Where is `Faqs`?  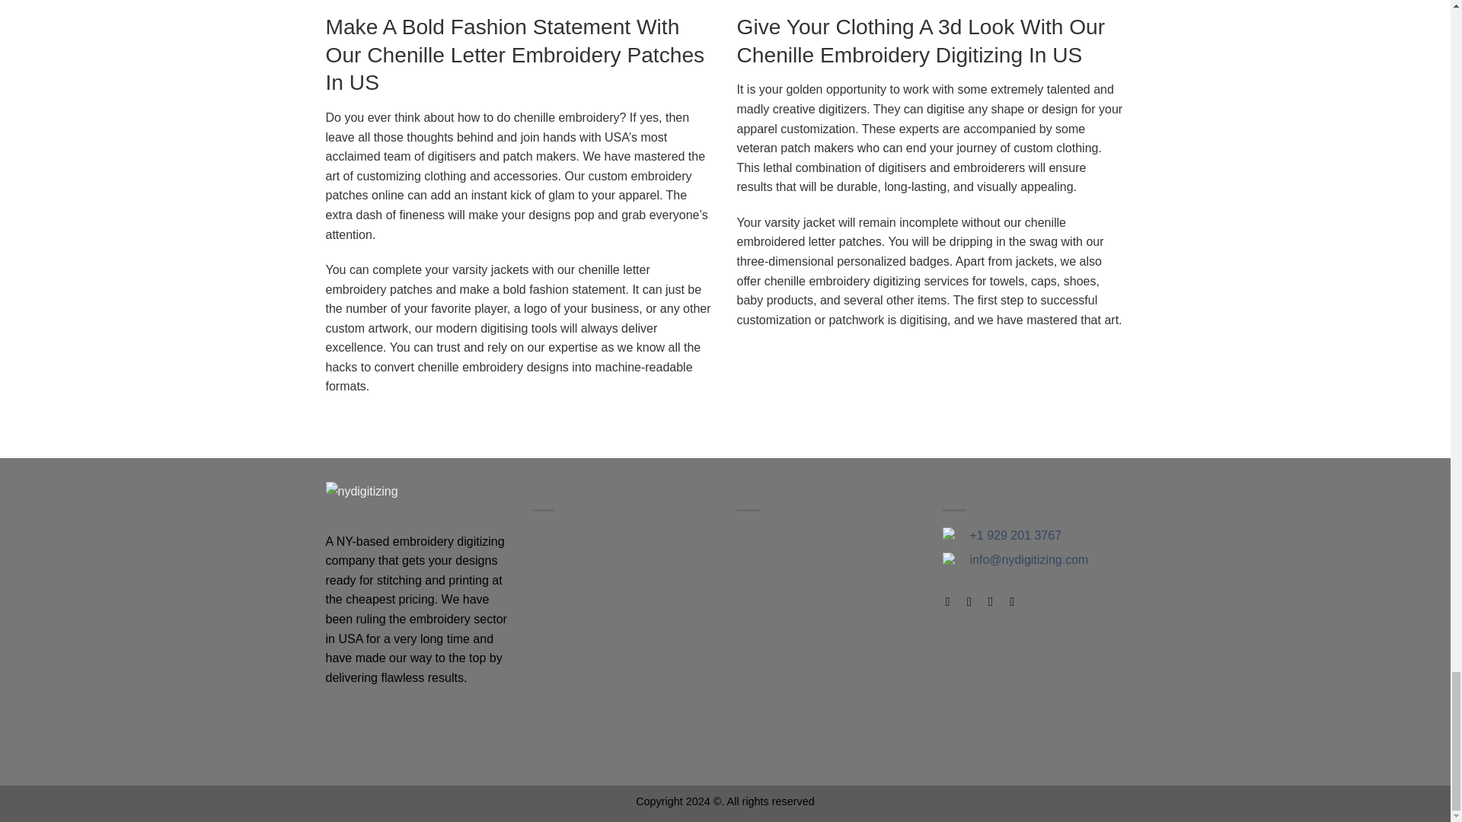 Faqs is located at coordinates (545, 629).